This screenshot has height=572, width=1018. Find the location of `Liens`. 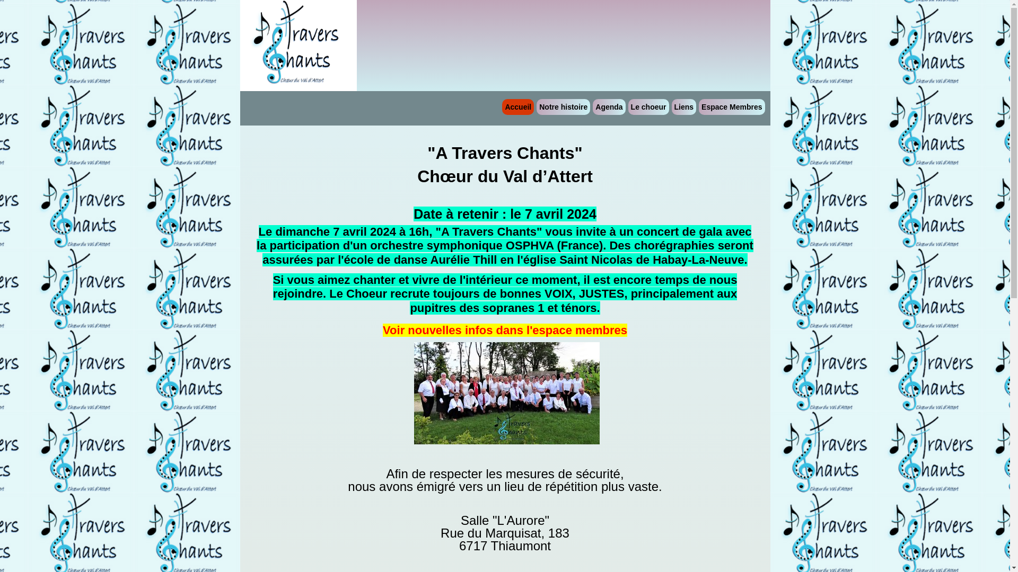

Liens is located at coordinates (684, 107).